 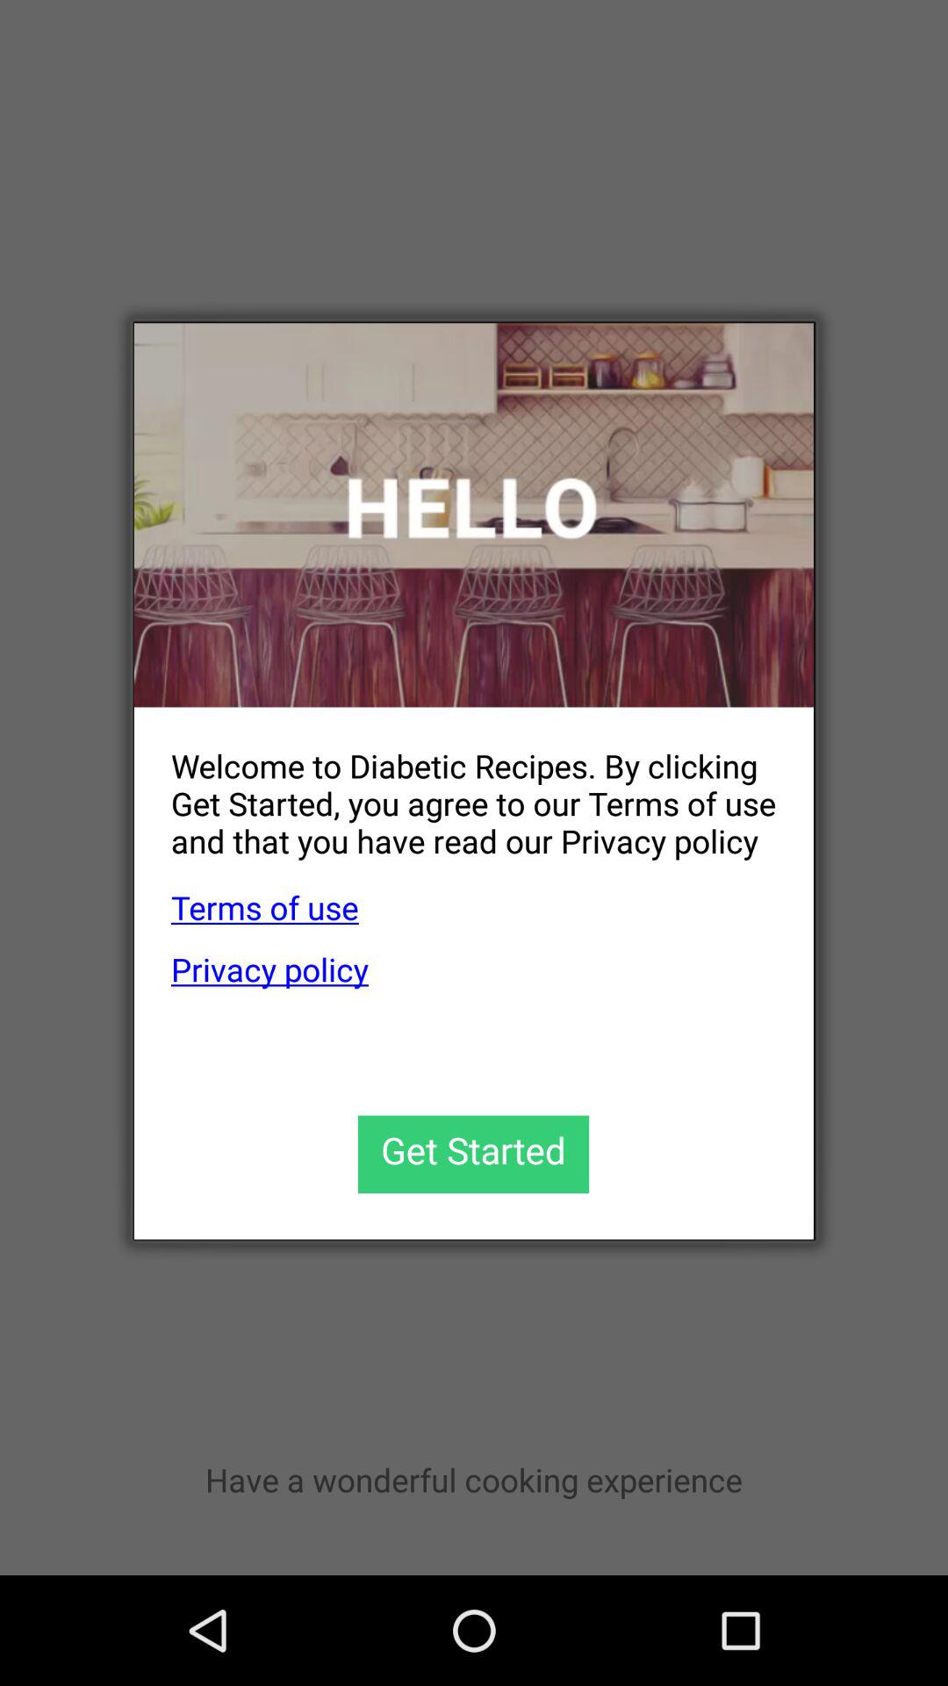 What do you see at coordinates (455, 789) in the screenshot?
I see `click the item above the terms of use icon` at bounding box center [455, 789].